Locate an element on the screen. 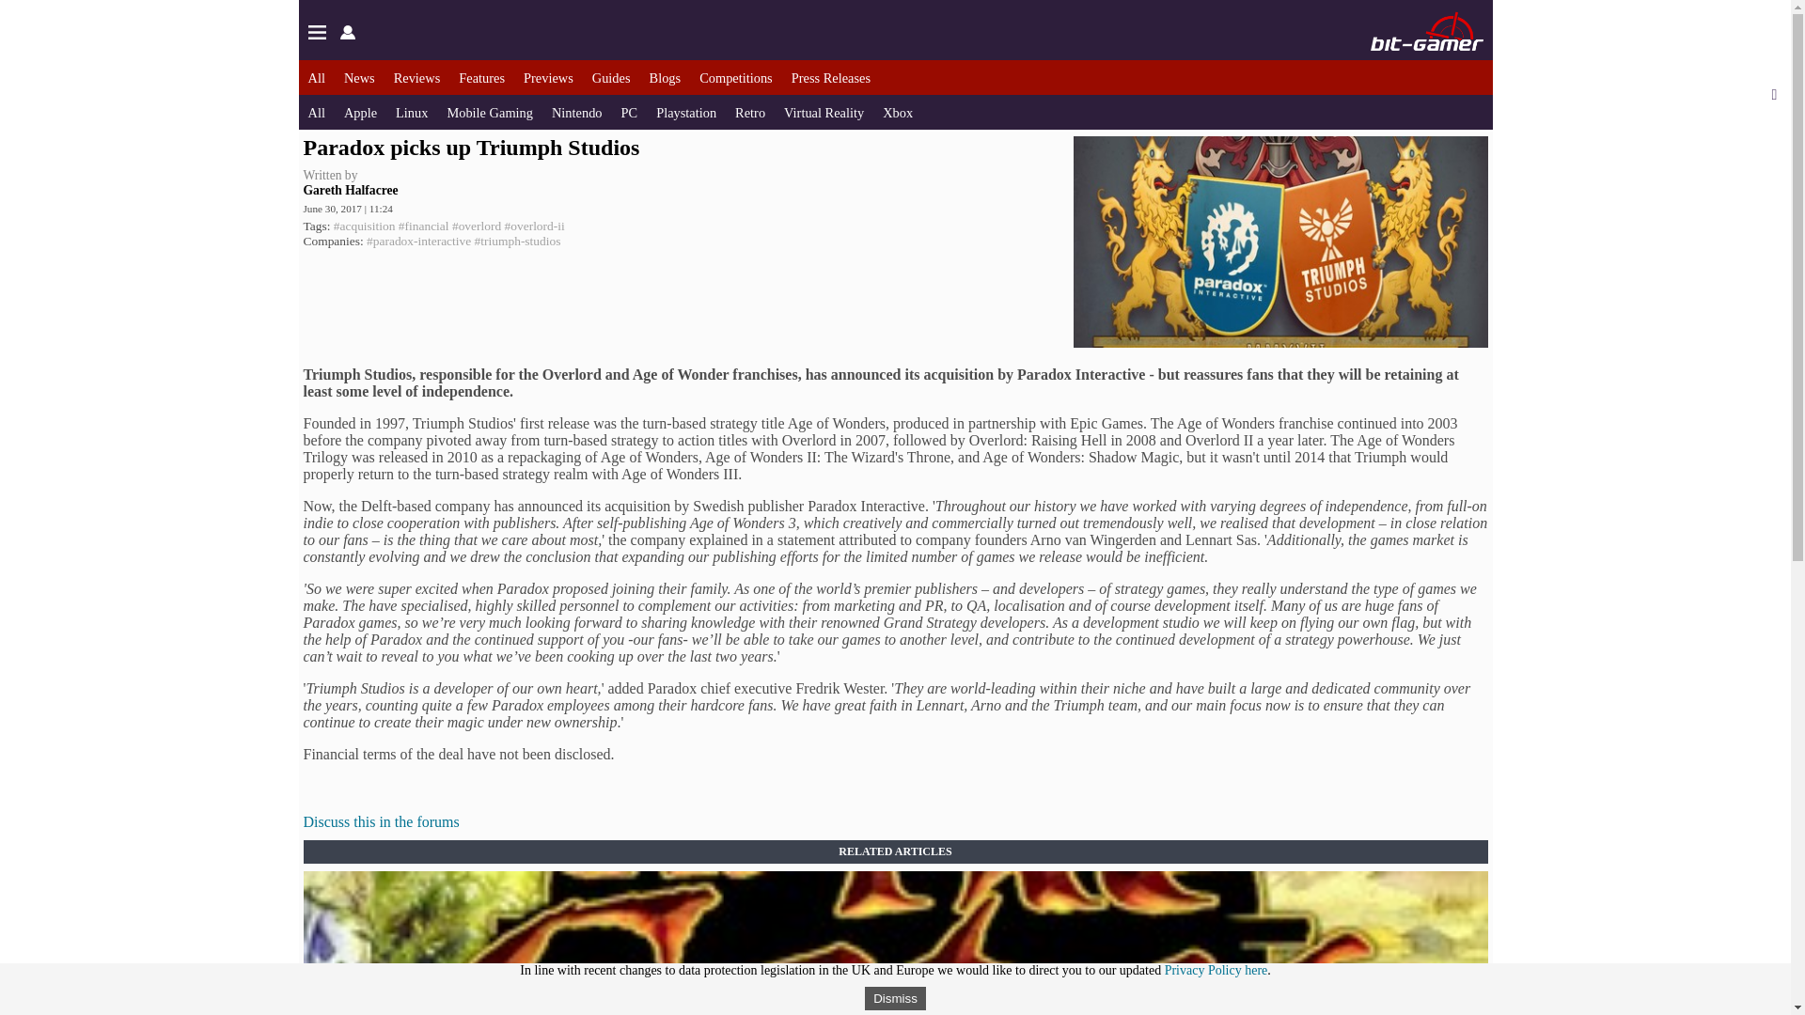 The width and height of the screenshot is (1805, 1015). Mobile Gaming is located at coordinates (489, 113).